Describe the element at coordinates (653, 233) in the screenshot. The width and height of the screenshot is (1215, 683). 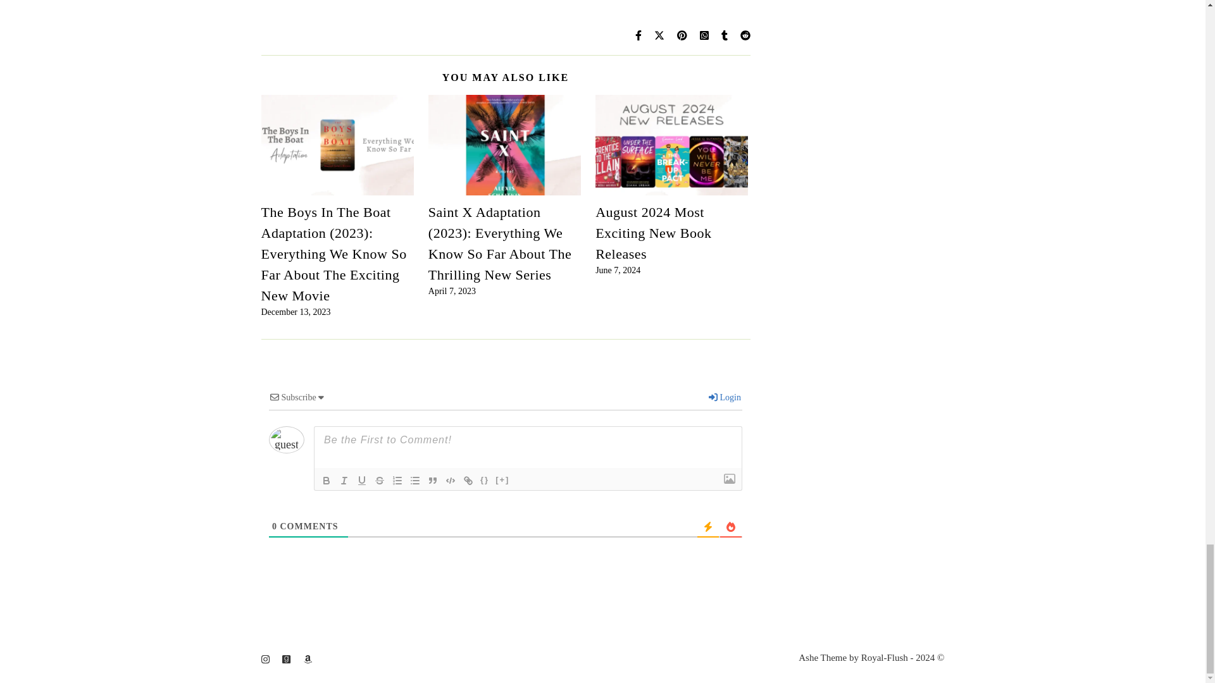
I see `August 2024 Most Exciting New Book Releases` at that location.